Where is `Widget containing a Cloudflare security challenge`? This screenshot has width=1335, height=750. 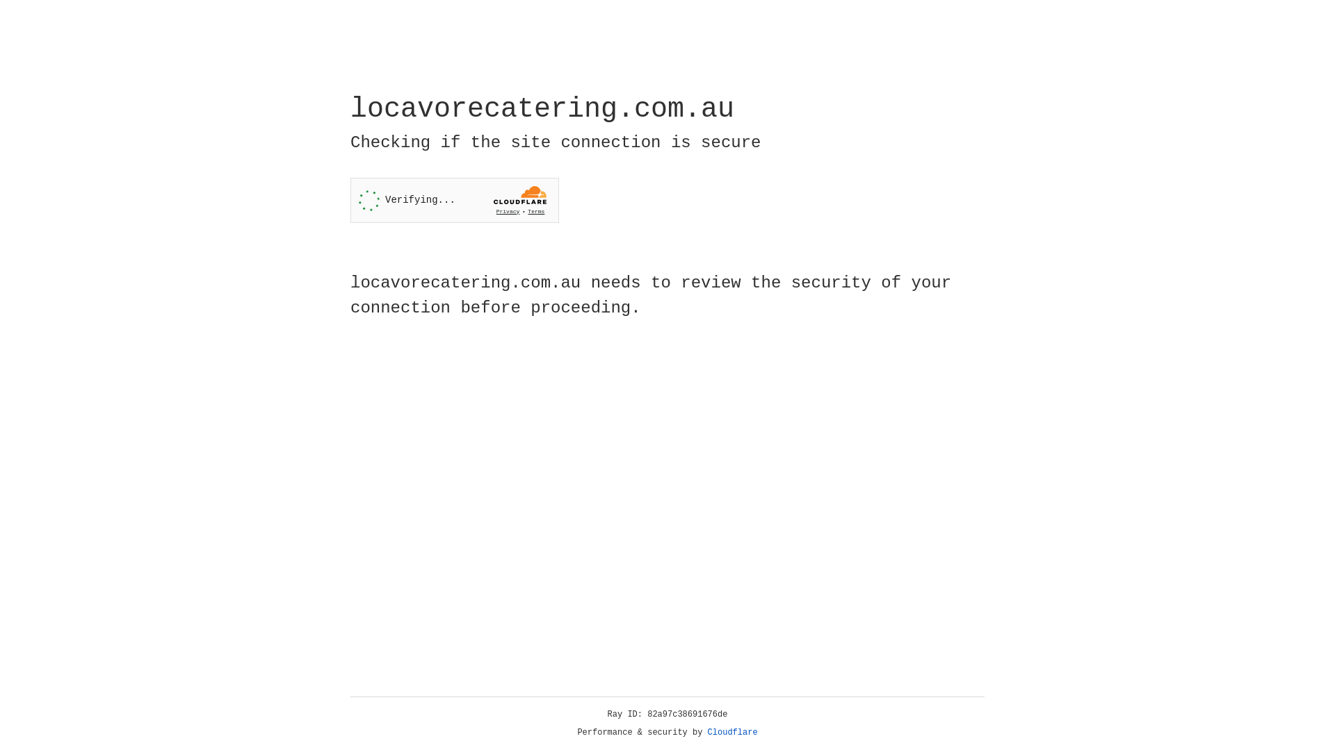
Widget containing a Cloudflare security challenge is located at coordinates (455, 200).